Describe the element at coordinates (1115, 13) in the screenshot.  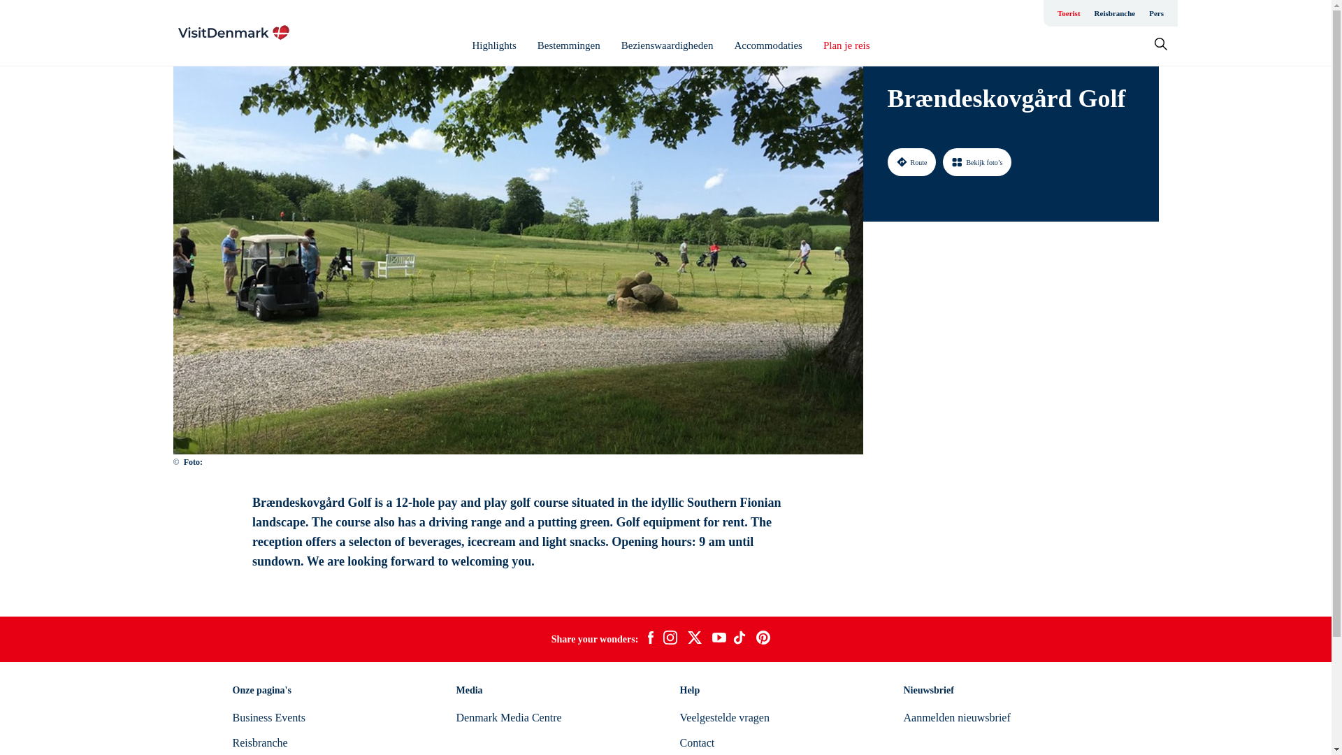
I see `Reisbranche` at that location.